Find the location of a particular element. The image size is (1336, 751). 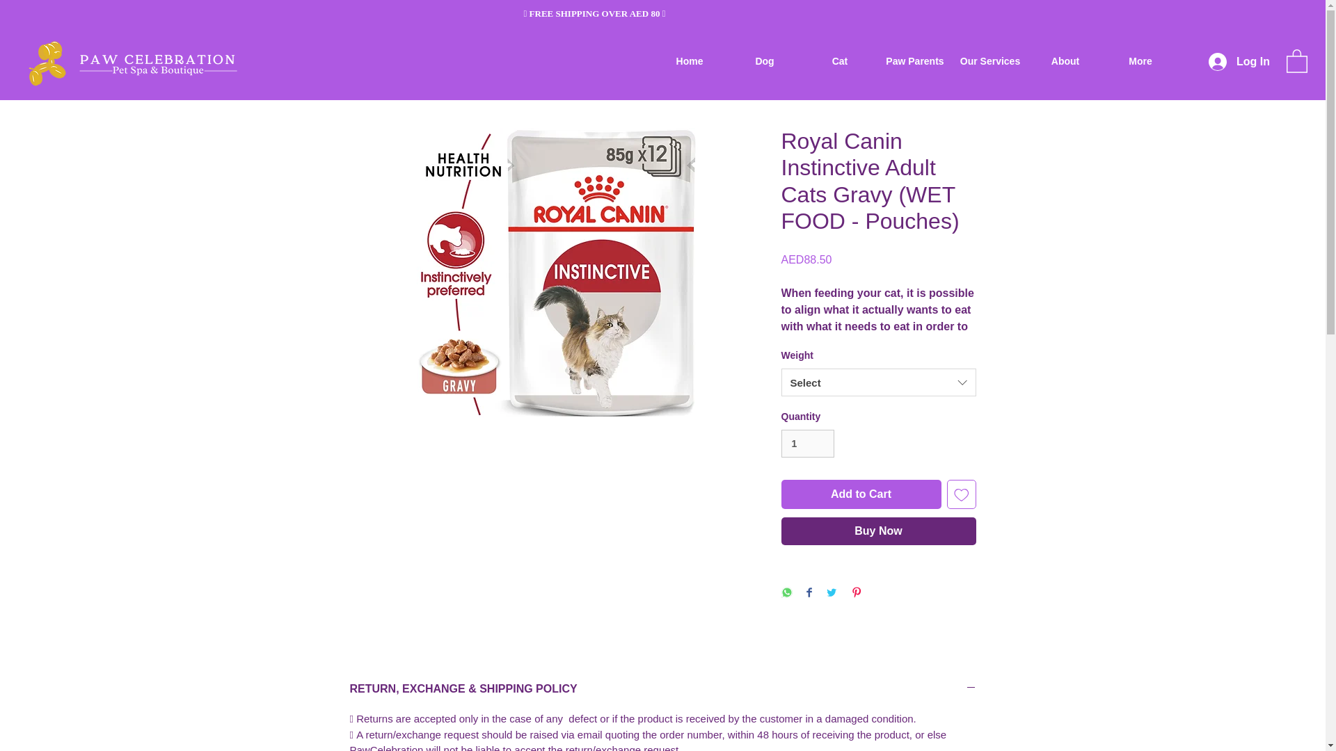

Select is located at coordinates (877, 382).